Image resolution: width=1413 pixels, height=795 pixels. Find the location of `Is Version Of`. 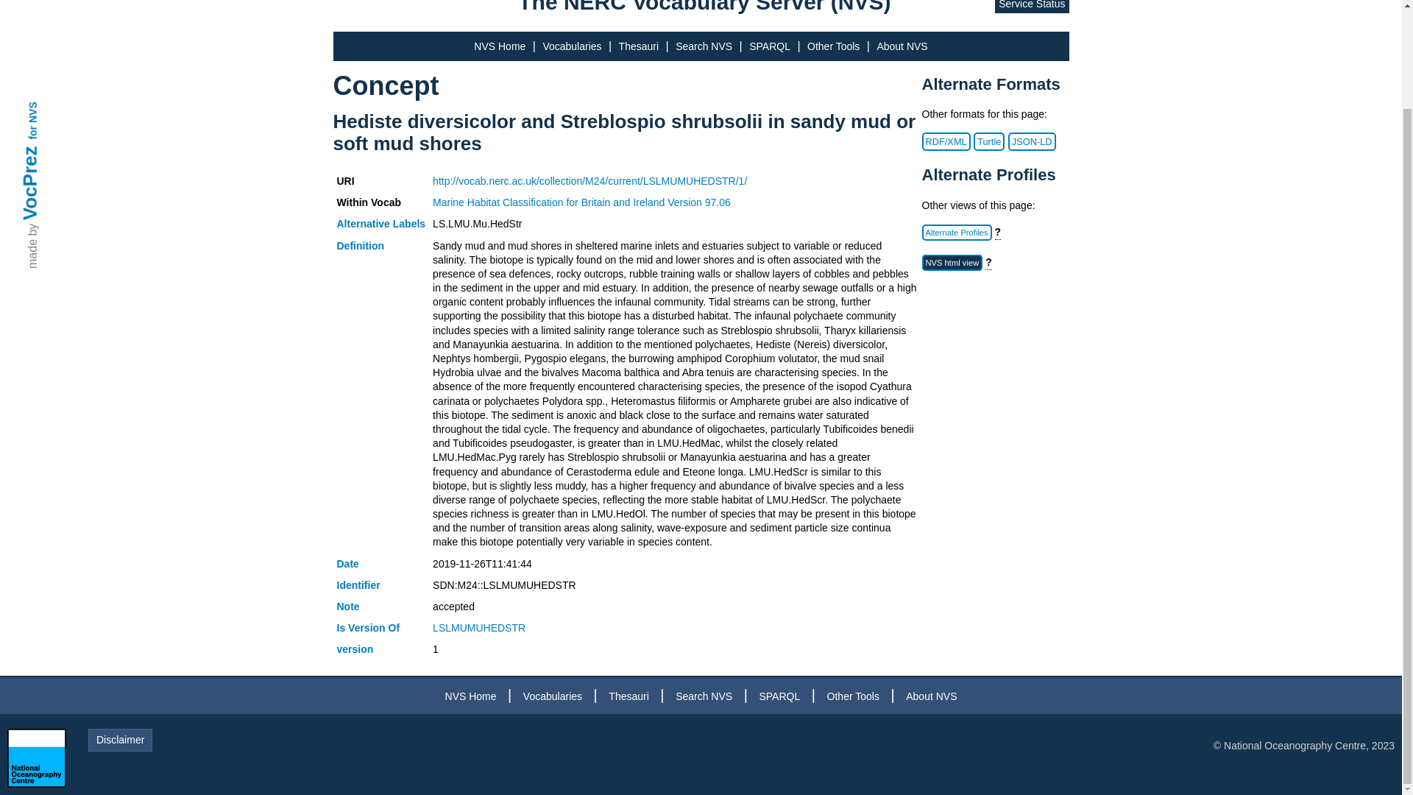

Is Version Of is located at coordinates (368, 627).